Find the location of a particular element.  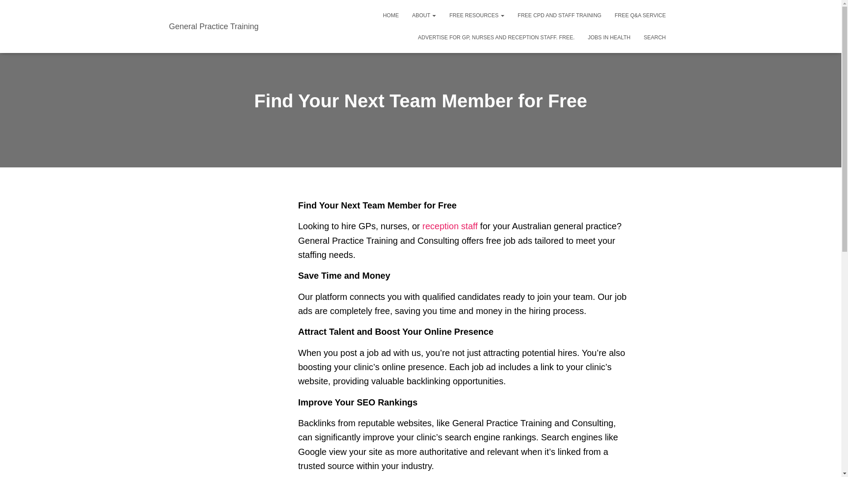

General Practice Training is located at coordinates (214, 26).